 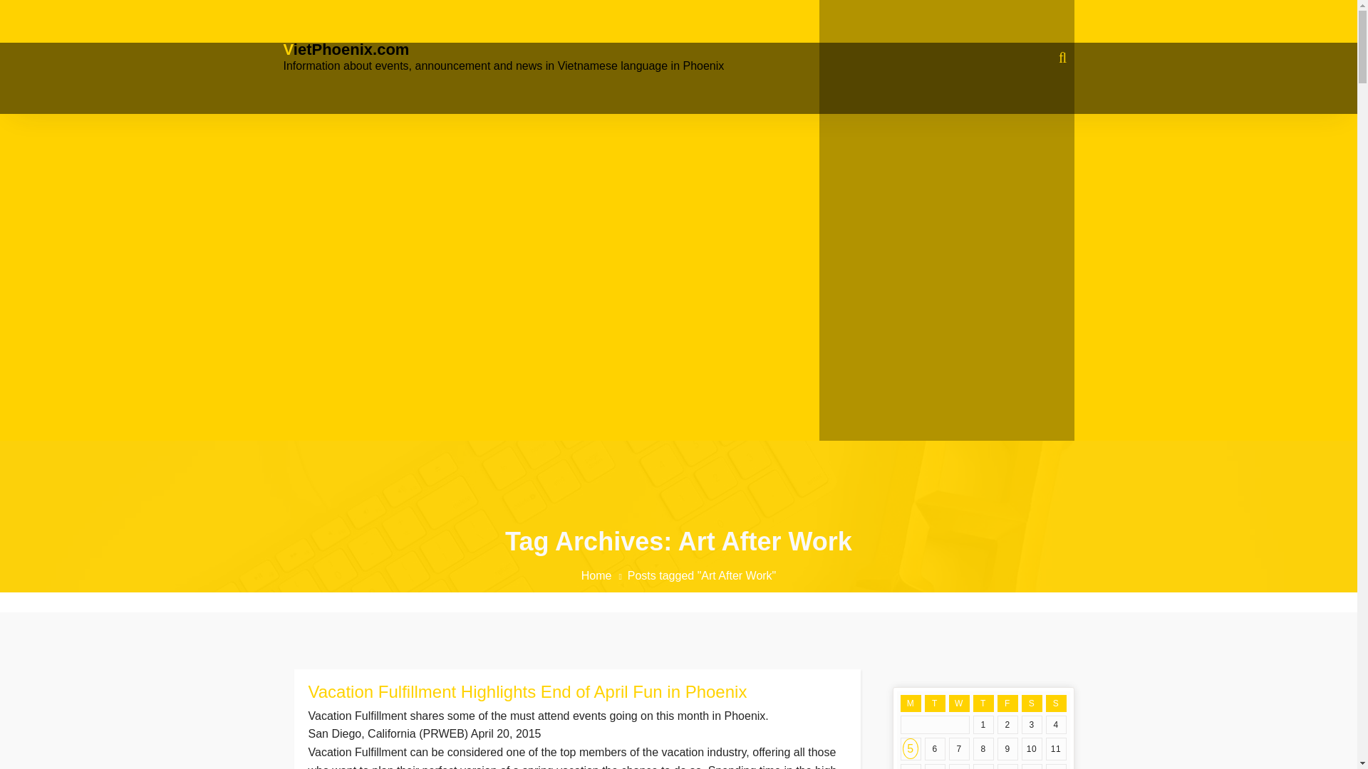 I want to click on Home, so click(x=604, y=575).